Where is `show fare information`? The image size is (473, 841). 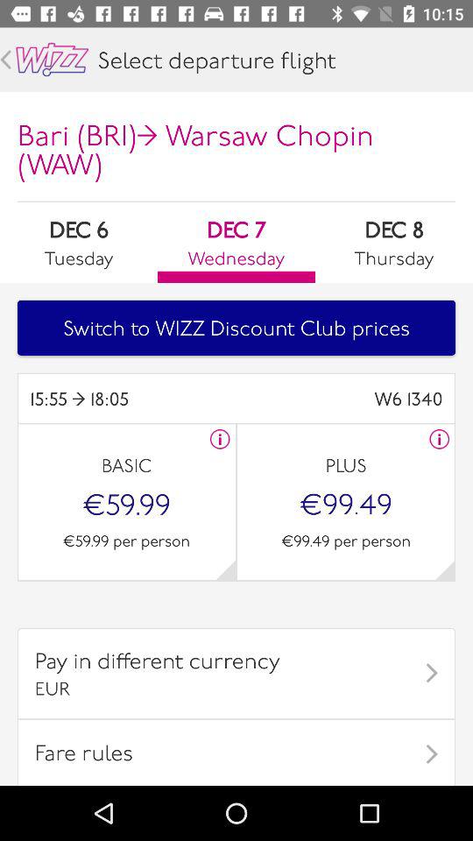
show fare information is located at coordinates (440, 439).